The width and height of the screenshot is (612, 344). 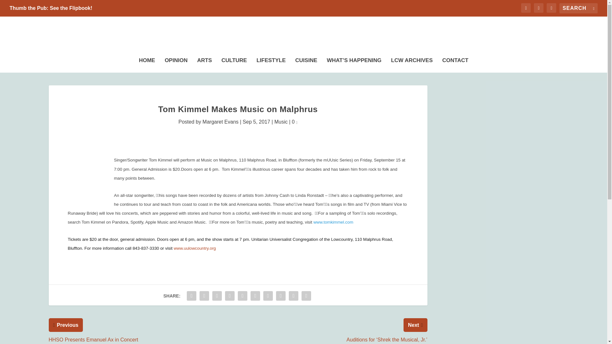 I want to click on 0, so click(x=295, y=122).